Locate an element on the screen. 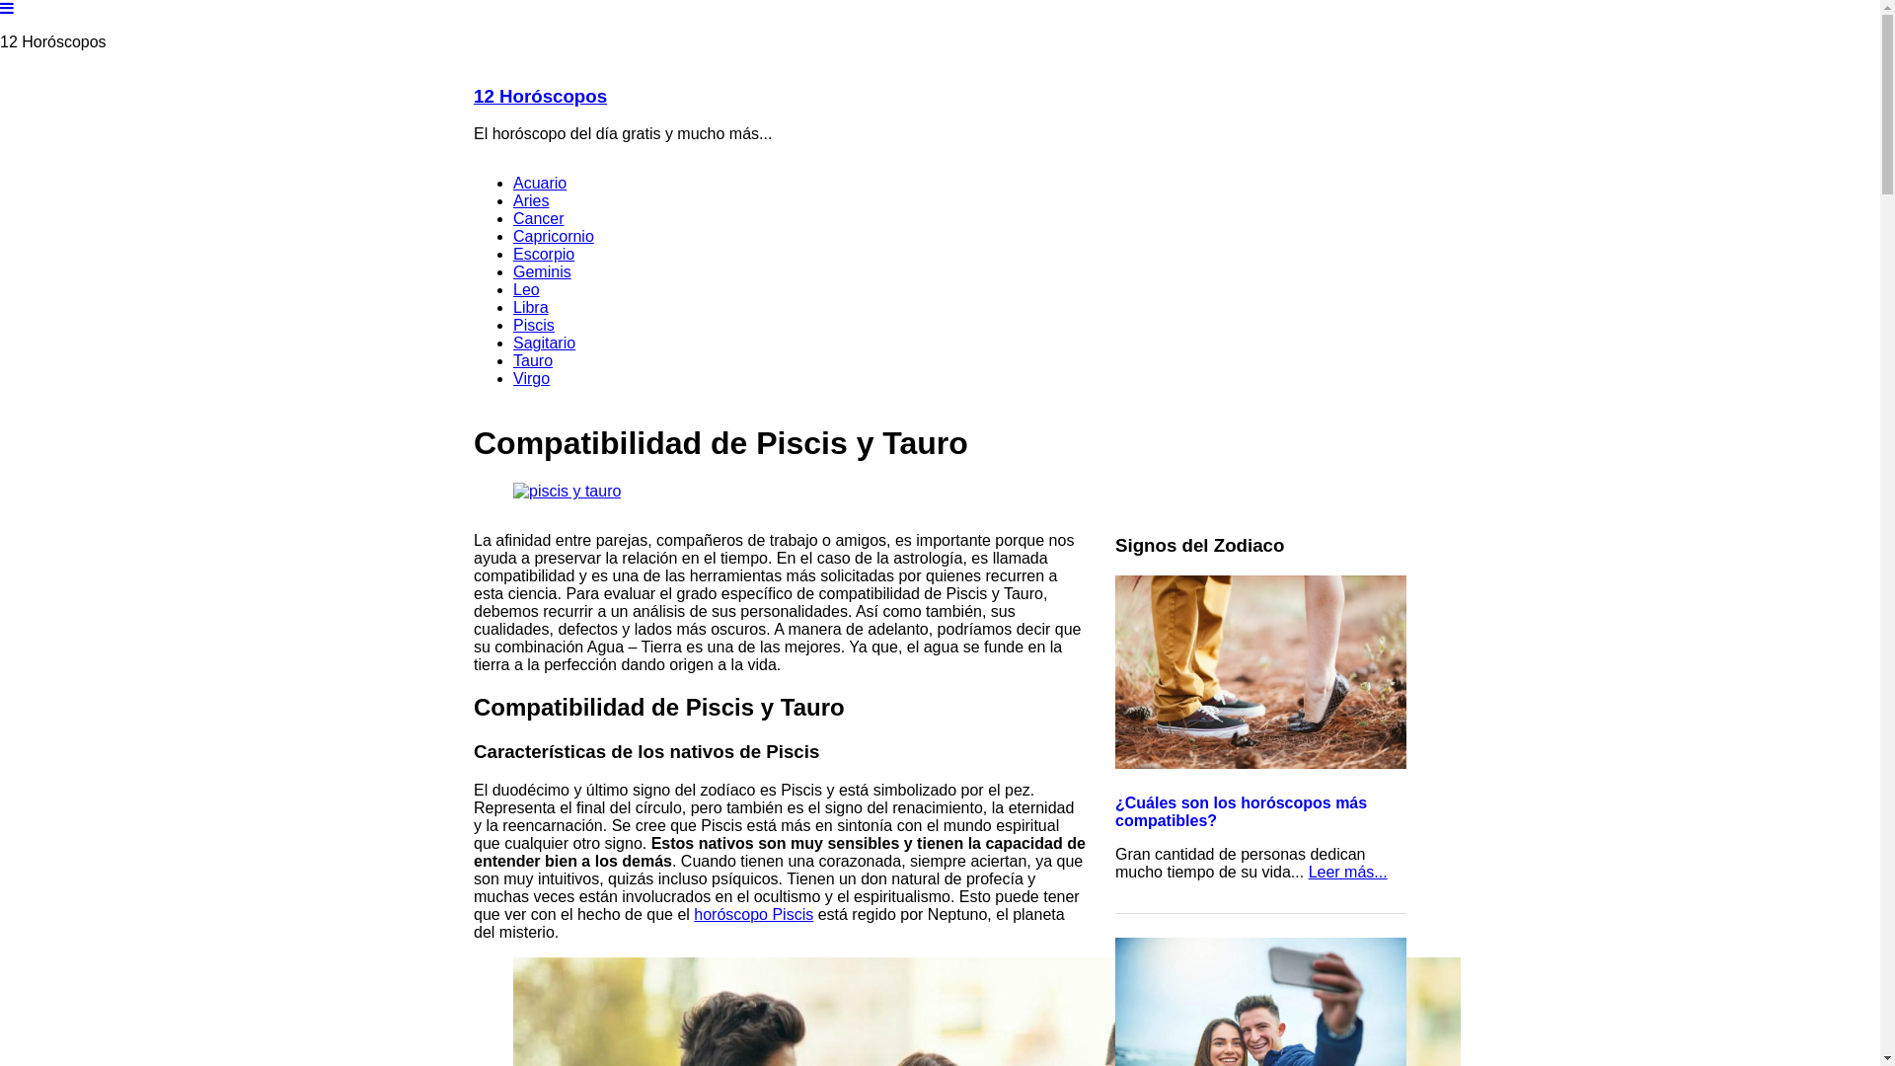  Acuario is located at coordinates (540, 184).